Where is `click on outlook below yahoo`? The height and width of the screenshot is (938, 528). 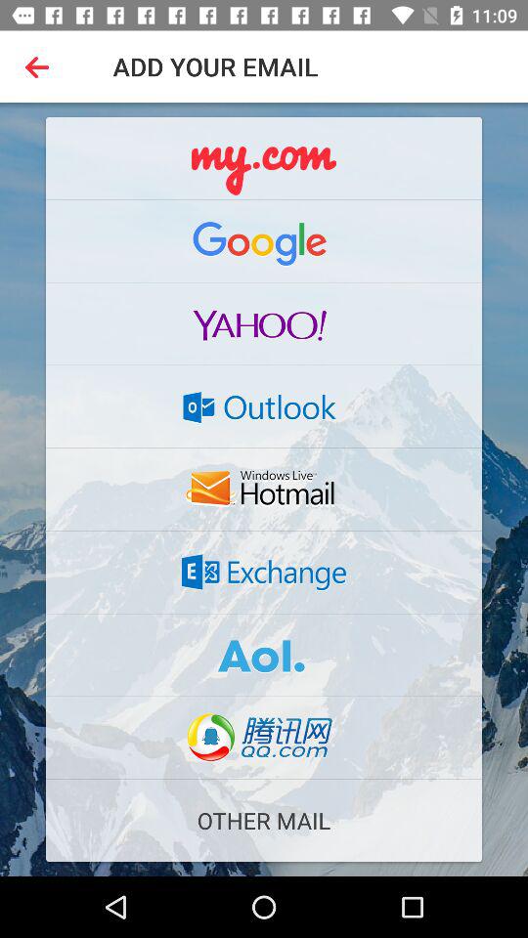 click on outlook below yahoo is located at coordinates (264, 406).